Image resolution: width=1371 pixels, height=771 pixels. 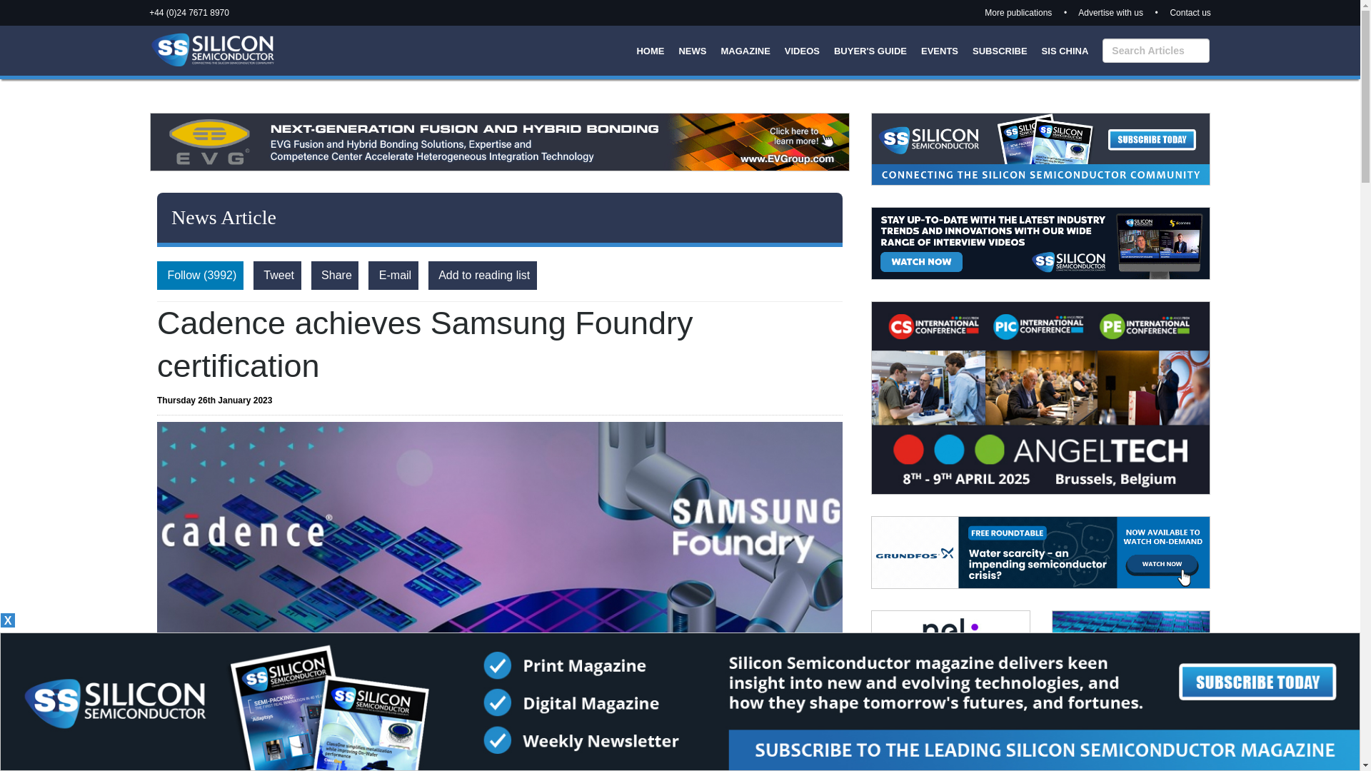 I want to click on Tweet, so click(x=277, y=276).